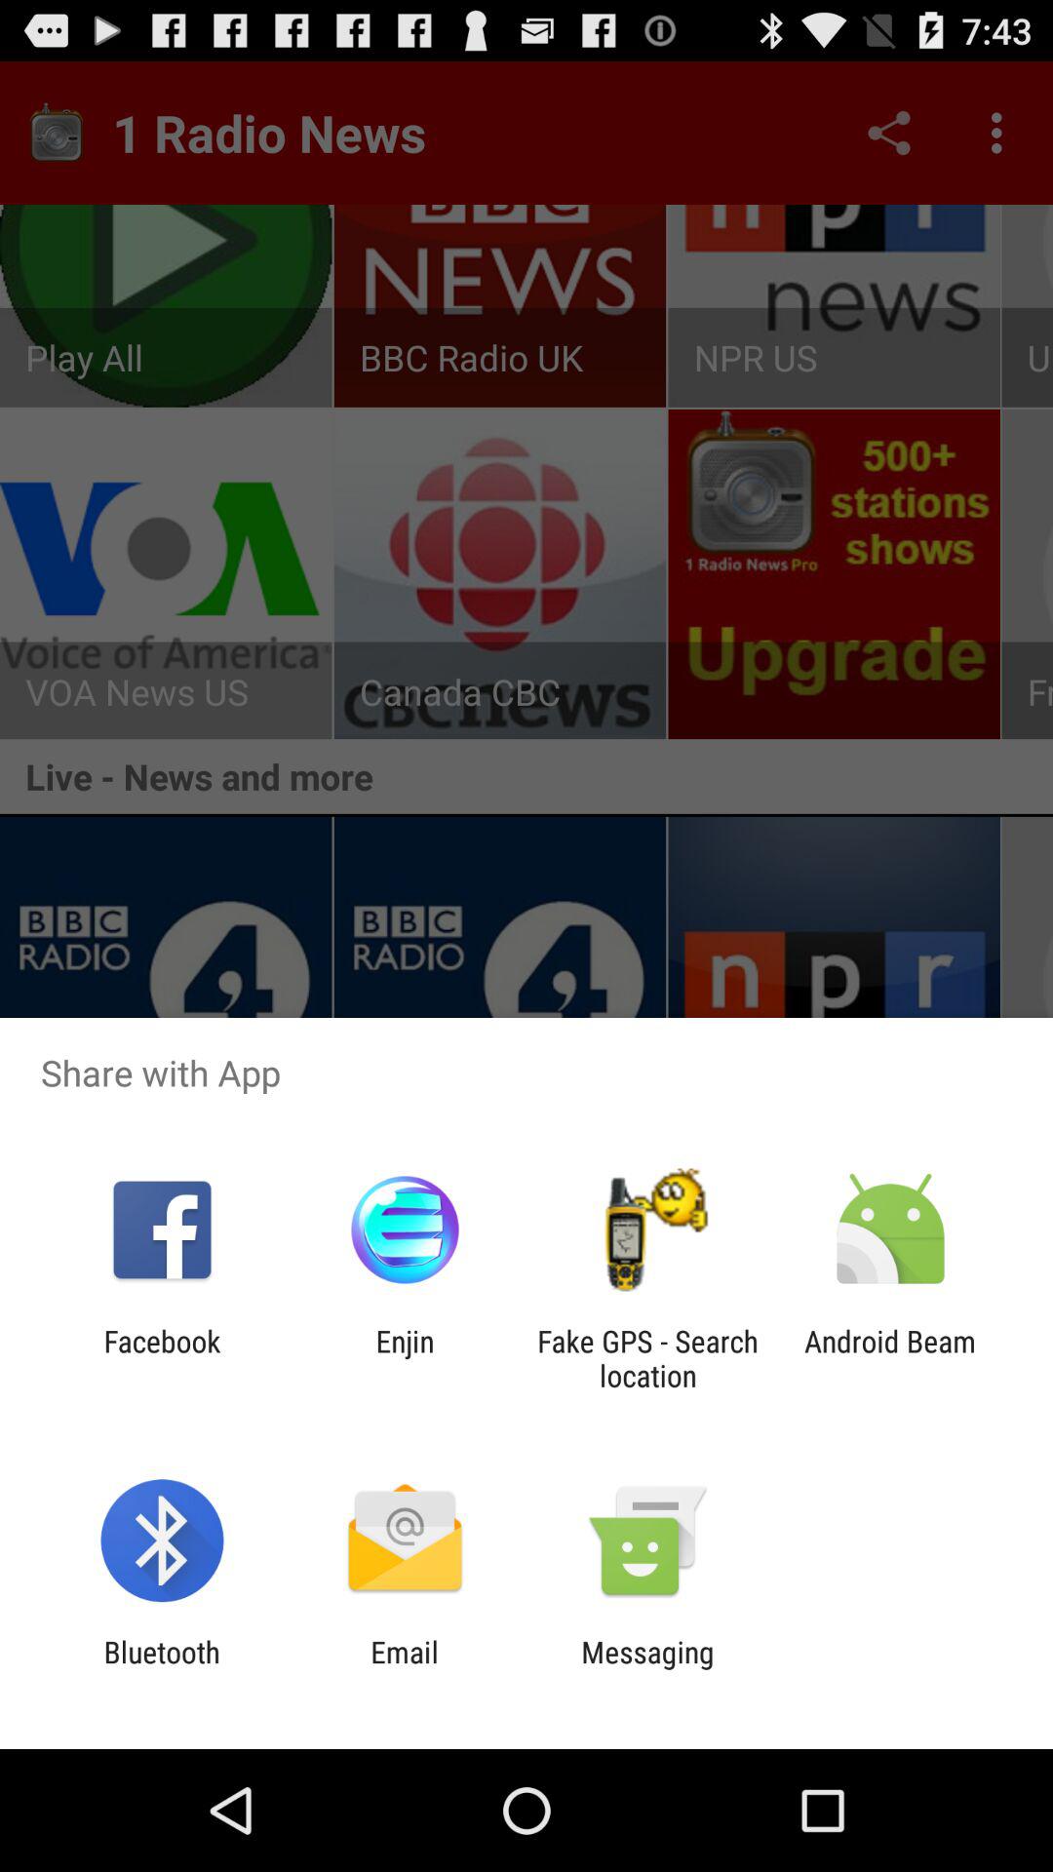 The image size is (1053, 1872). What do you see at coordinates (890, 1358) in the screenshot?
I see `launch icon to the right of the fake gps search icon` at bounding box center [890, 1358].